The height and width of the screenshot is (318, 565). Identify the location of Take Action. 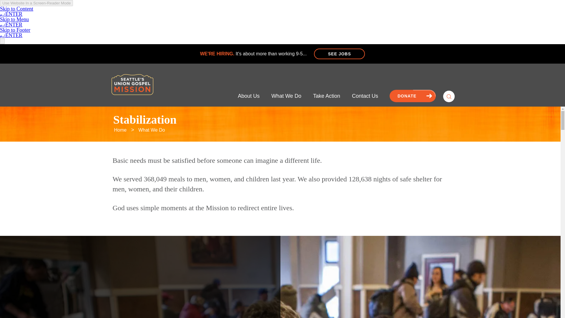
(326, 96).